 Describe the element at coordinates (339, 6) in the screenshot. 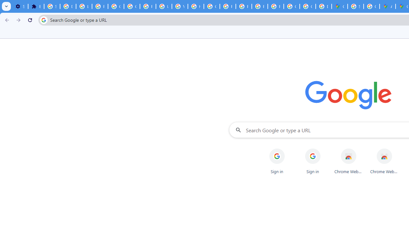

I see `Google Maps` at that location.